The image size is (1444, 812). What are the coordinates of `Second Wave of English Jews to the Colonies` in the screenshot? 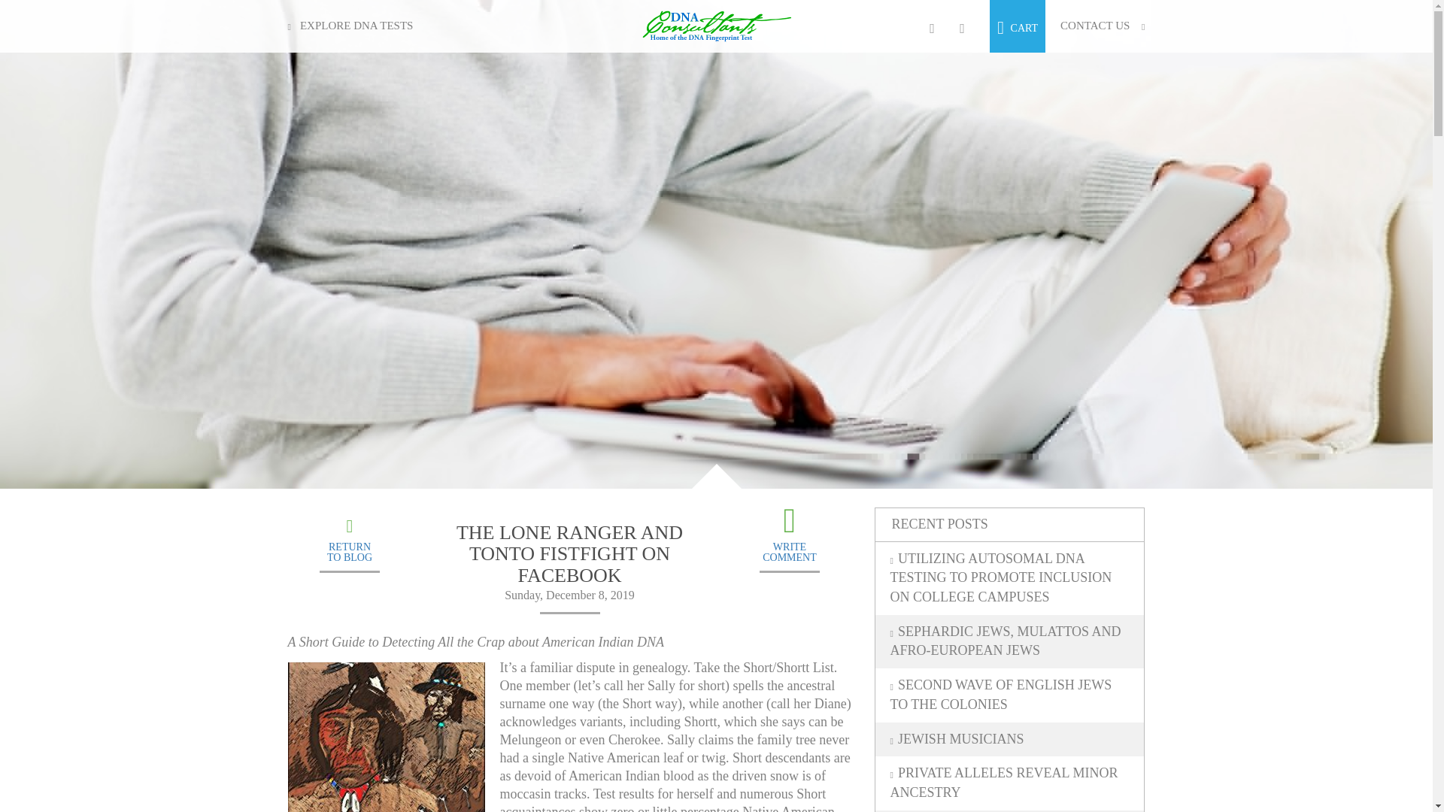 It's located at (1018, 26).